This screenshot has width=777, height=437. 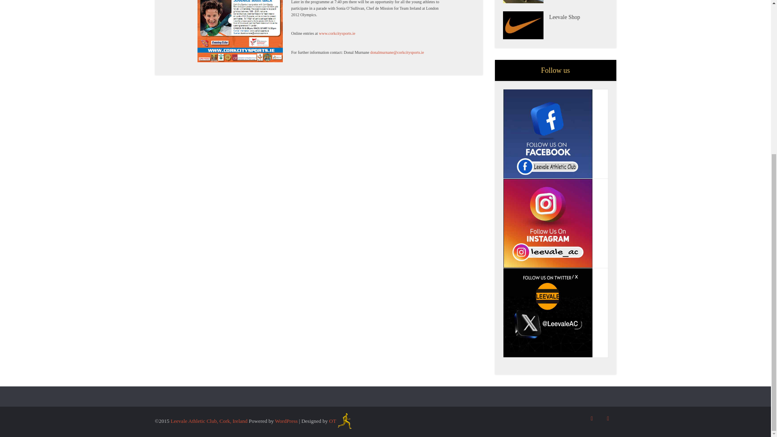 What do you see at coordinates (579, 16) in the screenshot?
I see `Leevale Shop` at bounding box center [579, 16].